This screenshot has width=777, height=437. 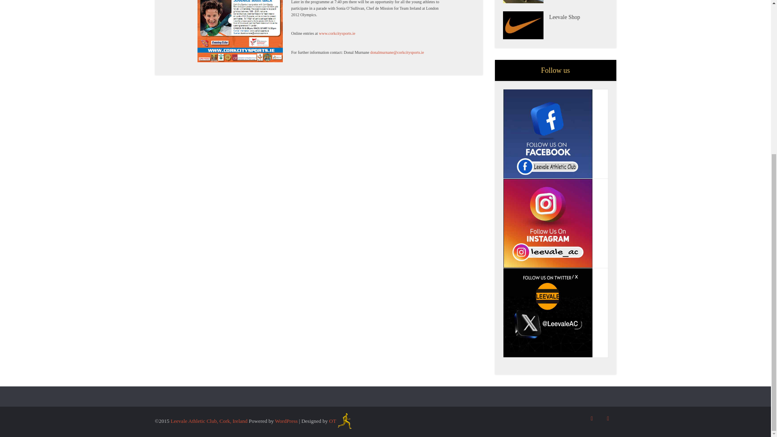 What do you see at coordinates (579, 16) in the screenshot?
I see `Leevale Shop` at bounding box center [579, 16].